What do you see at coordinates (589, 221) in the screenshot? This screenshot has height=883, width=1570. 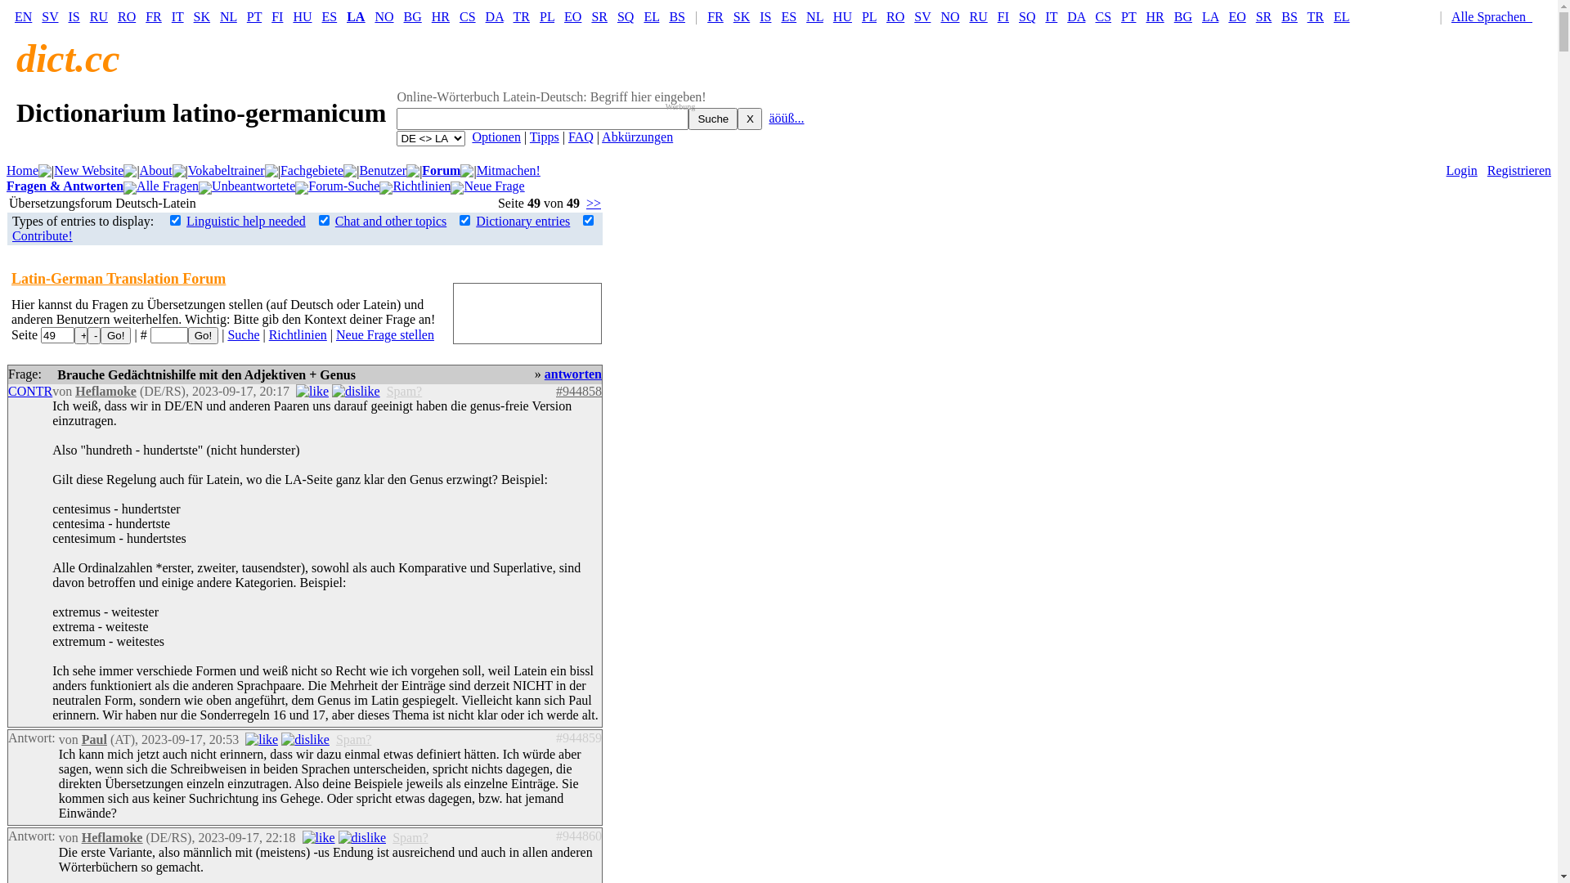 I see `on` at bounding box center [589, 221].